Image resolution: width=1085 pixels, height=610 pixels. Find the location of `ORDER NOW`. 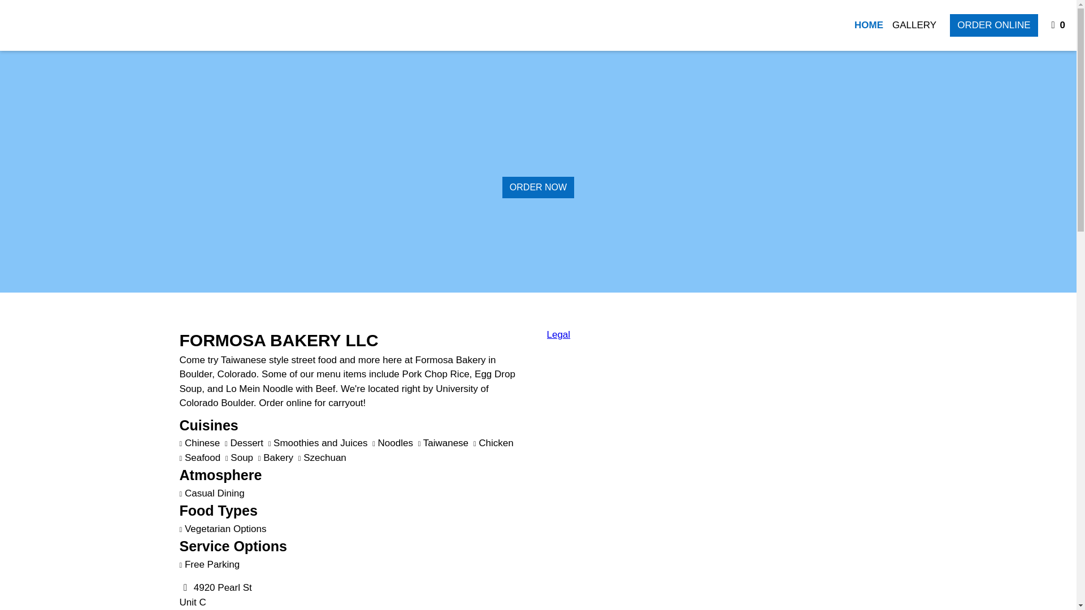

ORDER NOW is located at coordinates (868, 25).